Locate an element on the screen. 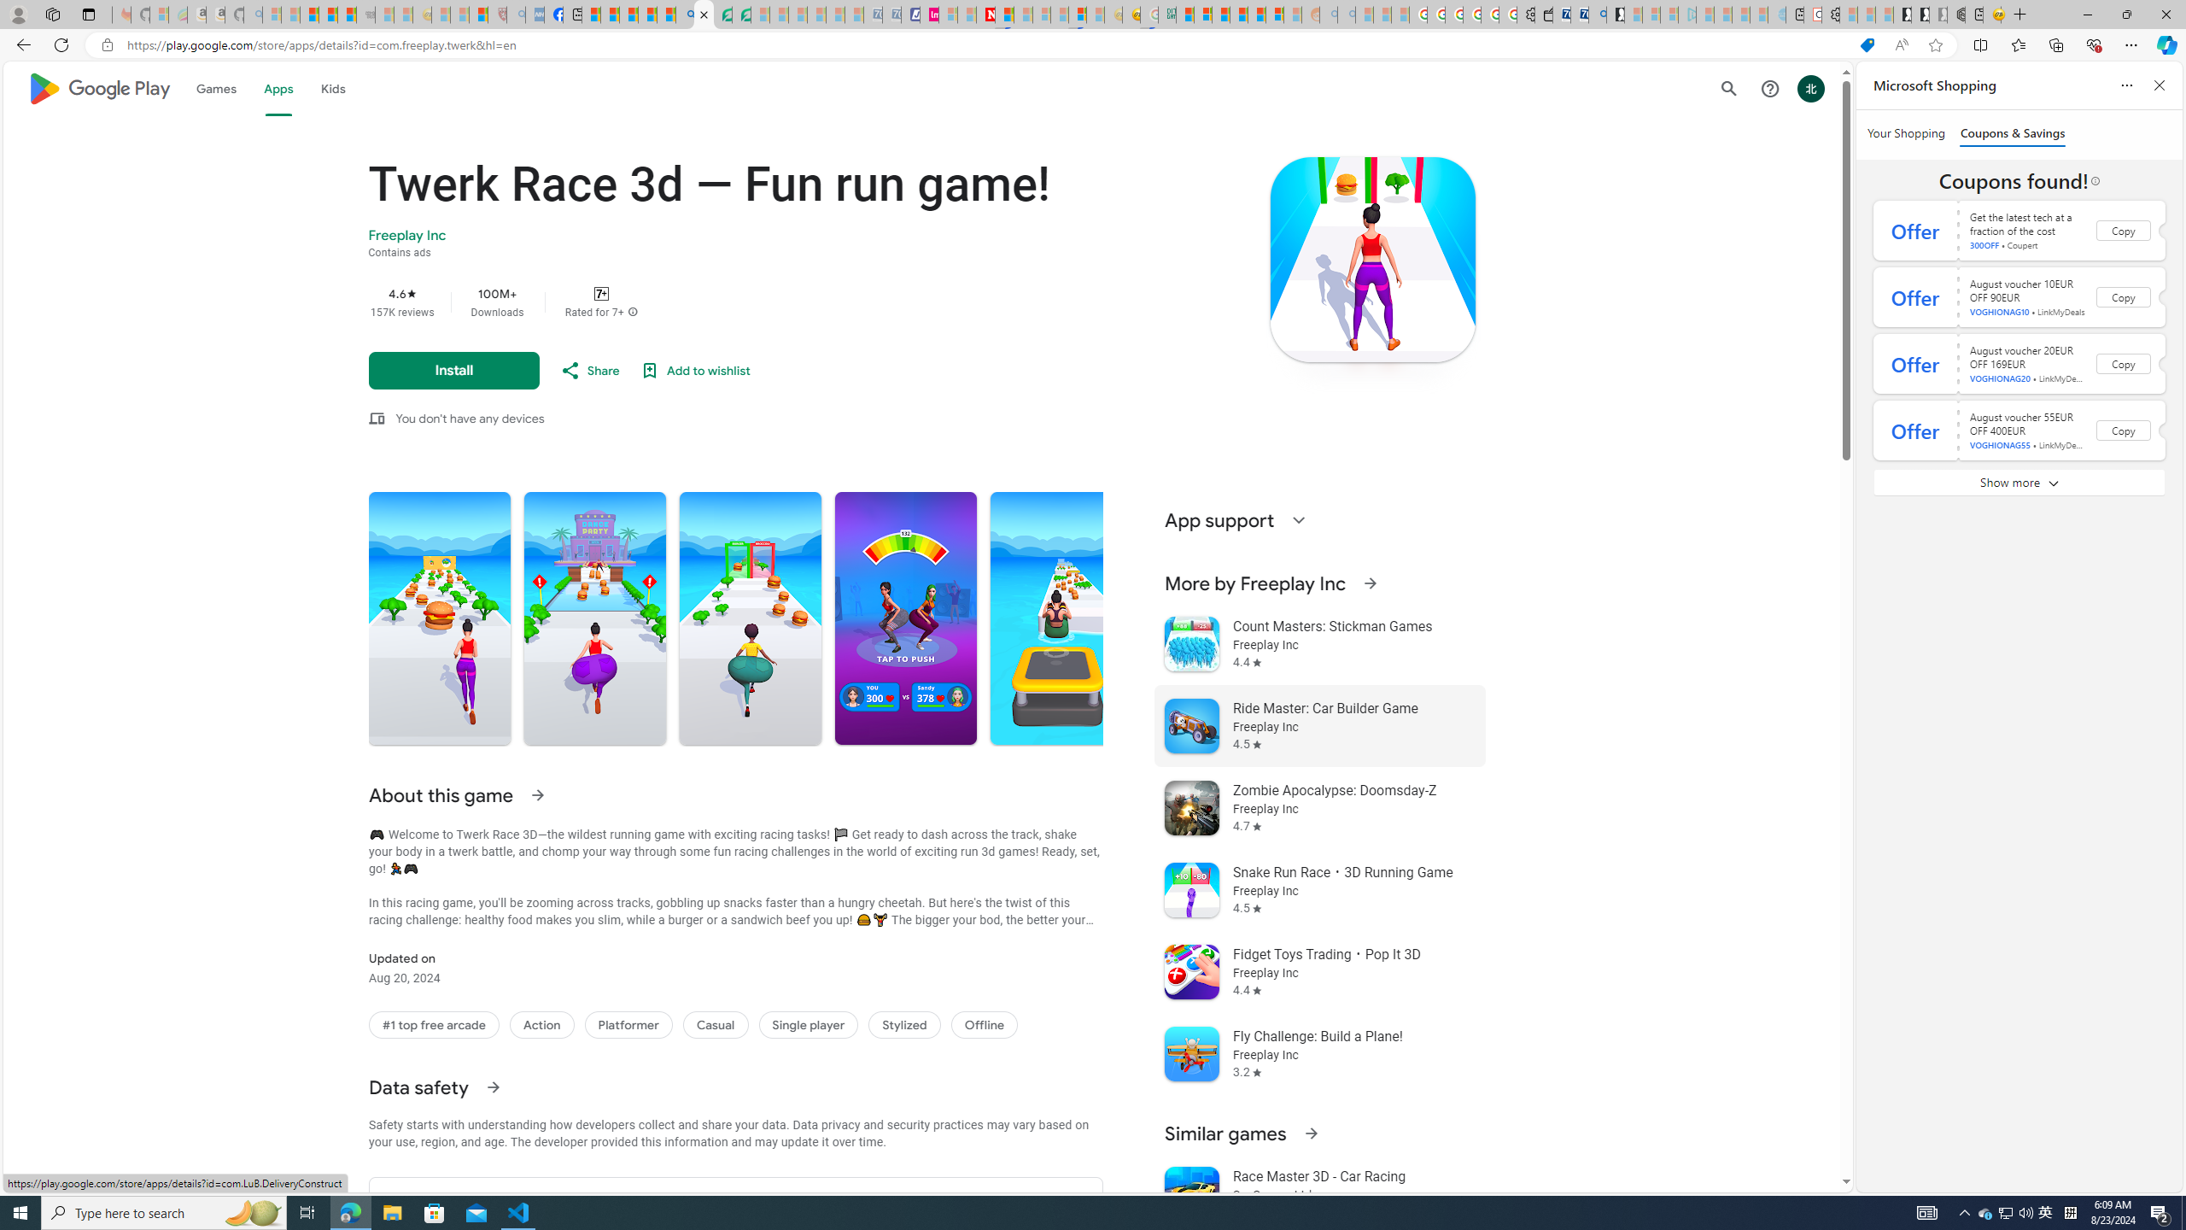 The width and height of the screenshot is (2186, 1230). Utah sues federal government - Search - Sleeping is located at coordinates (1346, 15).